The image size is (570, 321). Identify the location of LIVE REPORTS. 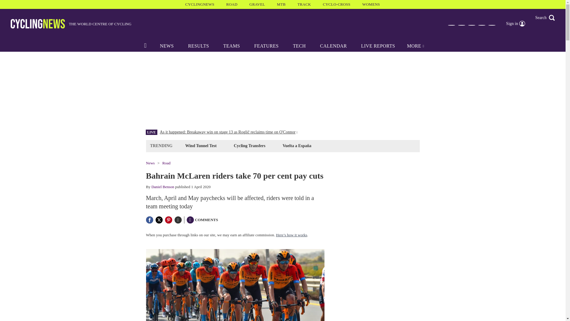
(378, 46).